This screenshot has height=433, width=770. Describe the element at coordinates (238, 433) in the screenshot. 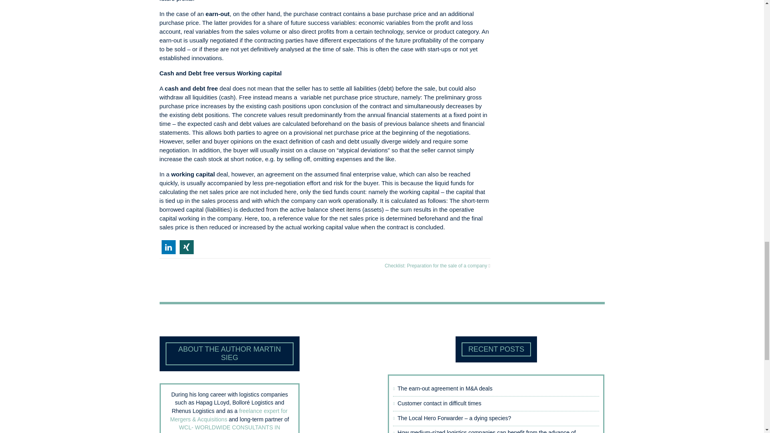

I see `Martin Sieg` at that location.